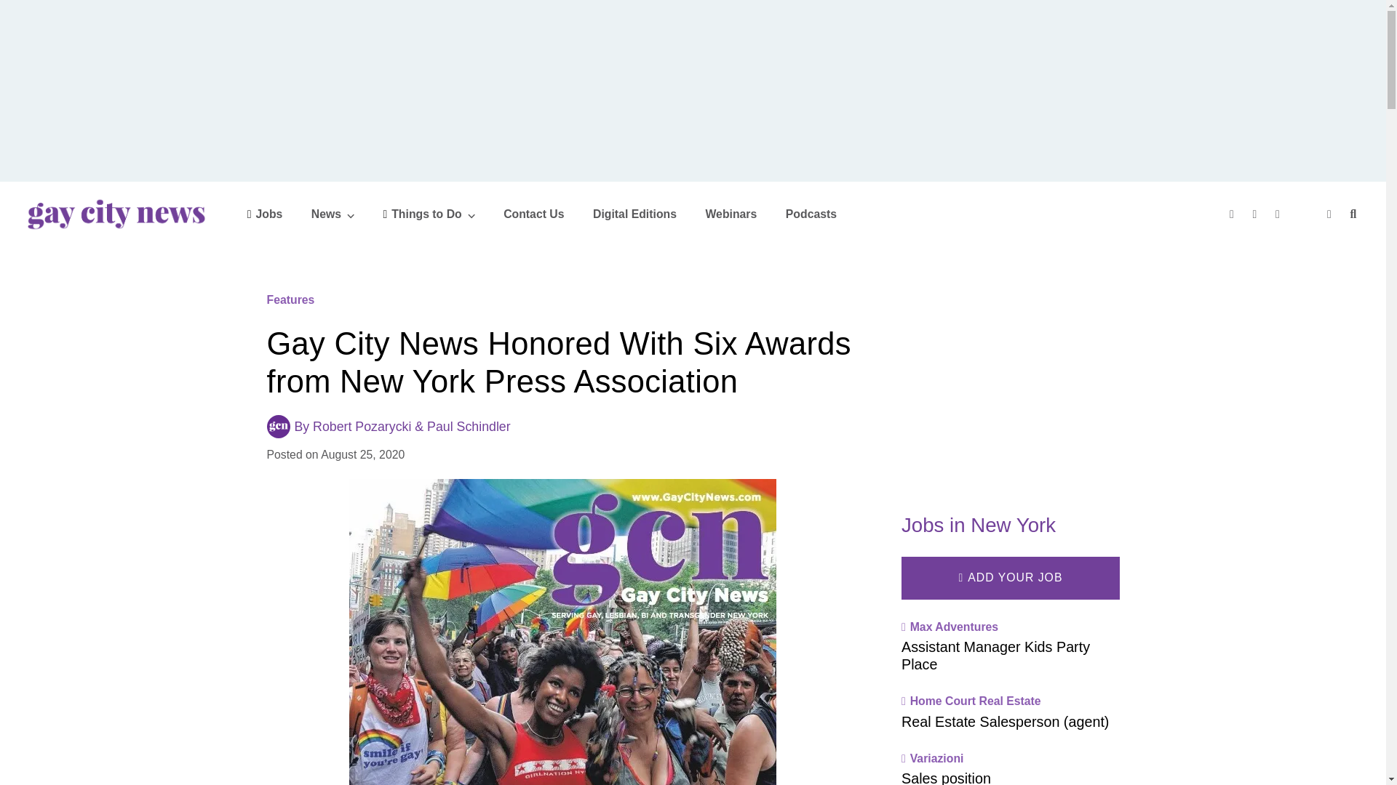  Describe the element at coordinates (429, 214) in the screenshot. I see `Things to Do` at that location.